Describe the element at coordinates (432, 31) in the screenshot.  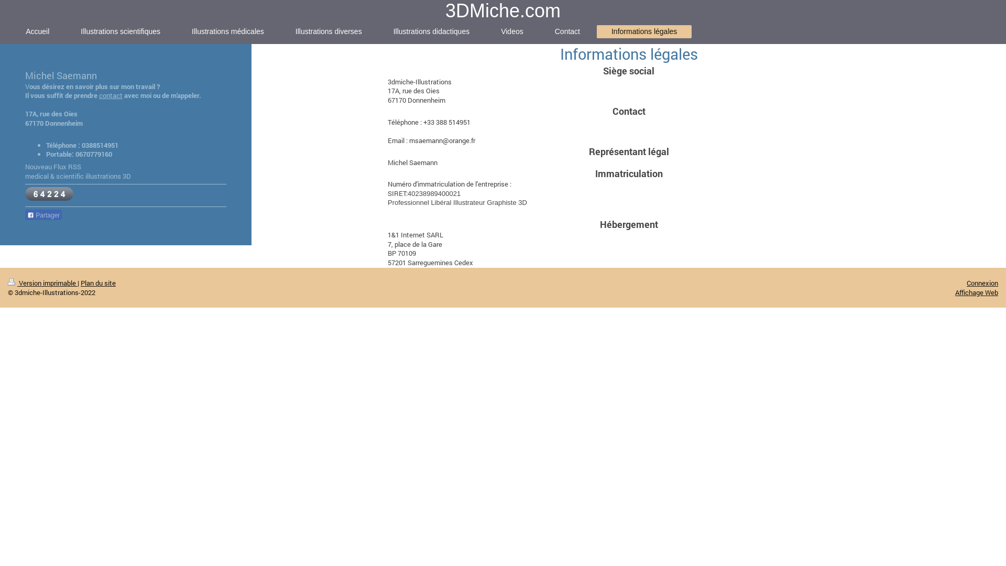
I see `Illustrations didactiques` at that location.